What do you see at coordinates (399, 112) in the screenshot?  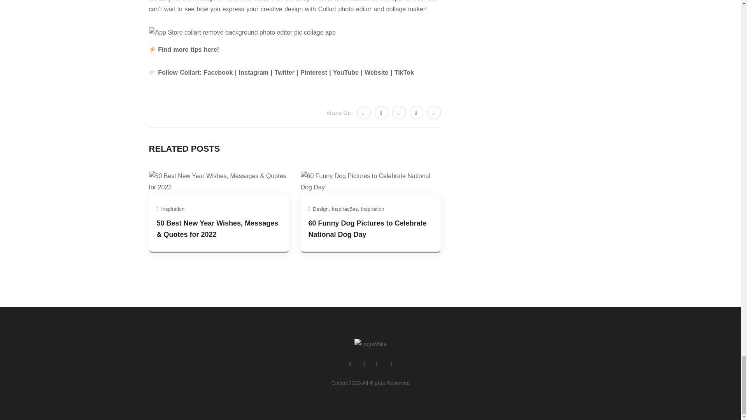 I see `Pin This` at bounding box center [399, 112].